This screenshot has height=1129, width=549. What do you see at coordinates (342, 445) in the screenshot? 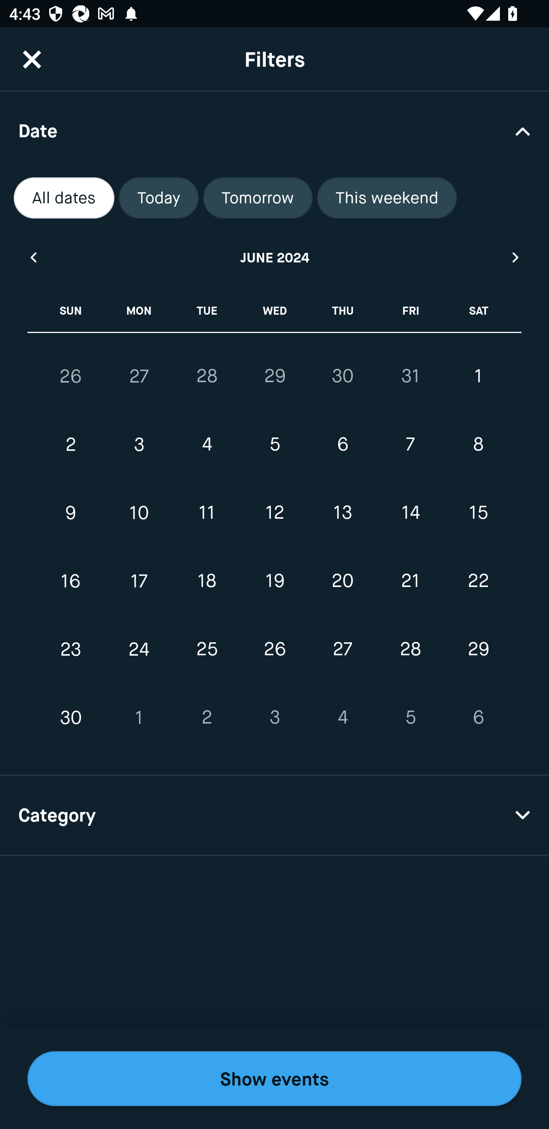
I see `6` at bounding box center [342, 445].